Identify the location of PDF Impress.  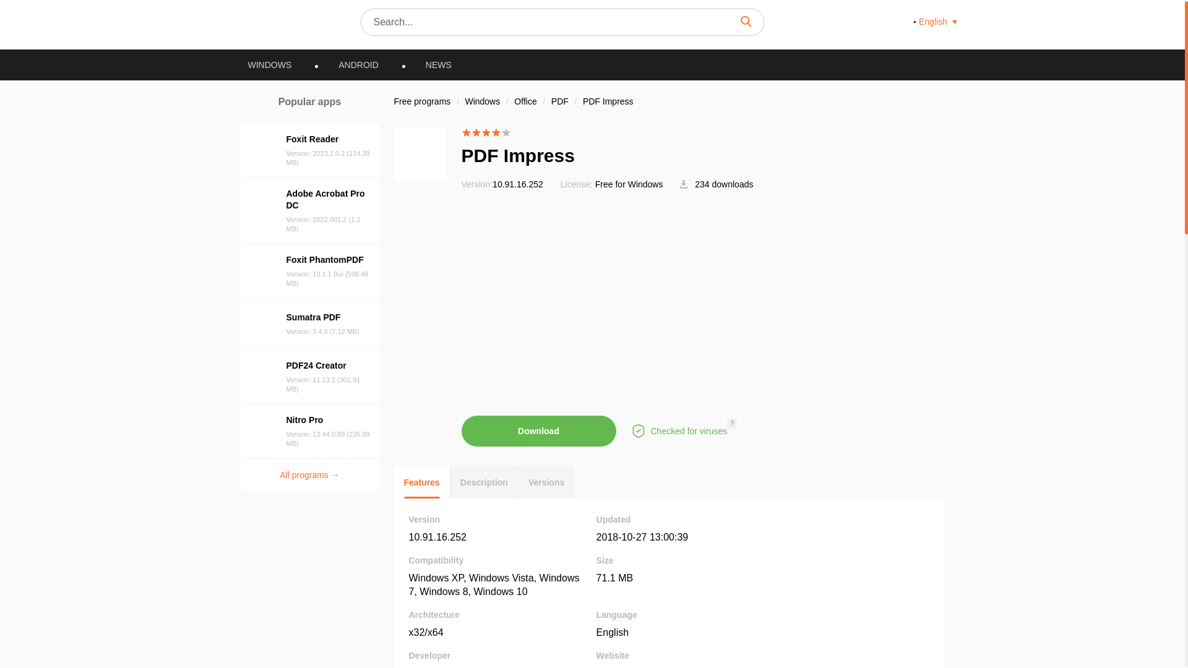
(608, 101).